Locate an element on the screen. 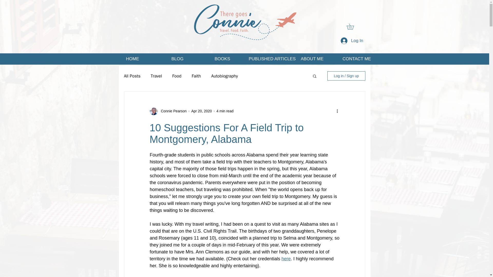 The width and height of the screenshot is (493, 277). ABOUT ME is located at coordinates (312, 59).